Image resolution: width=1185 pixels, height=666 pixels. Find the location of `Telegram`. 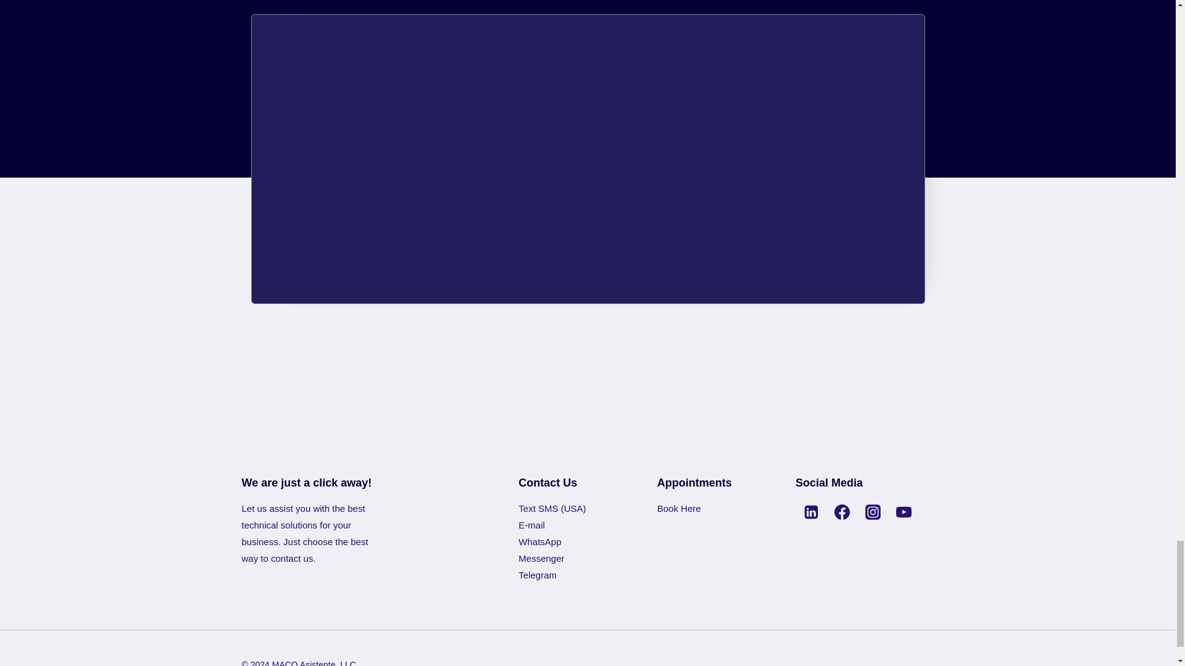

Telegram is located at coordinates (538, 575).